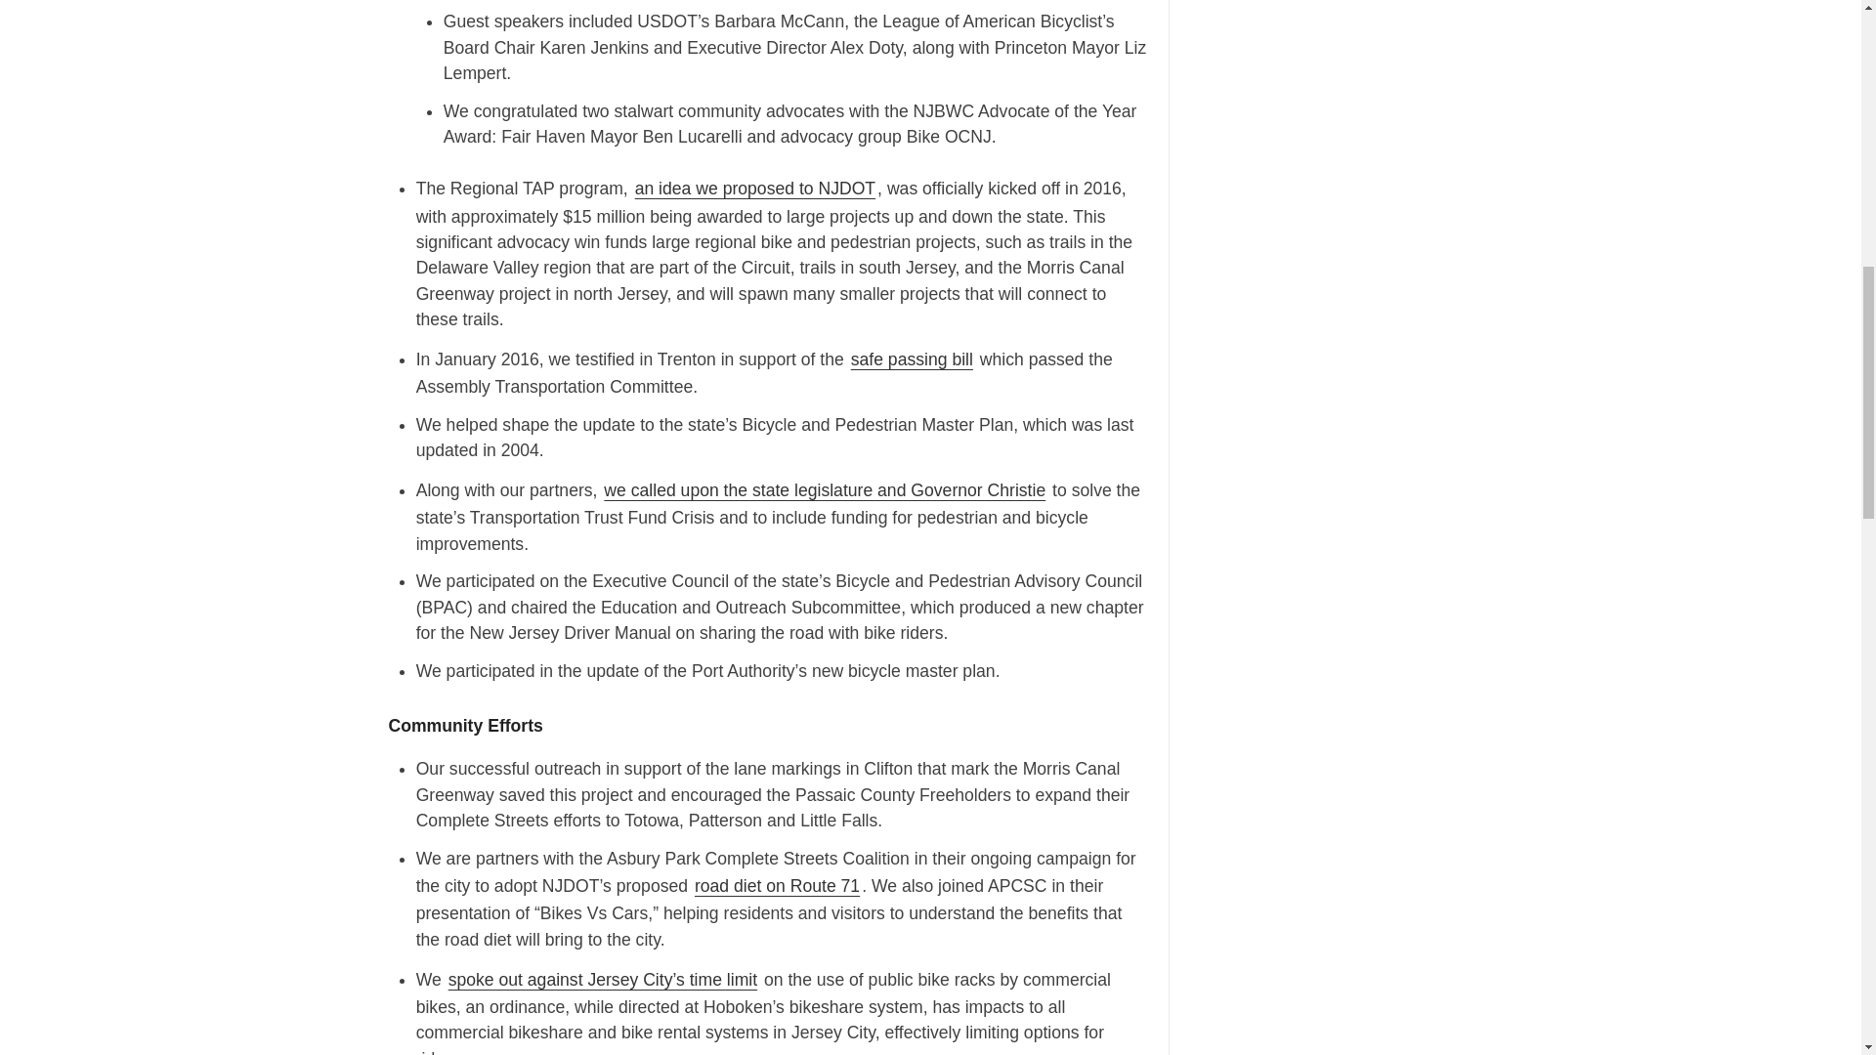 The image size is (1876, 1055). I want to click on road diet on Route 71, so click(776, 886).